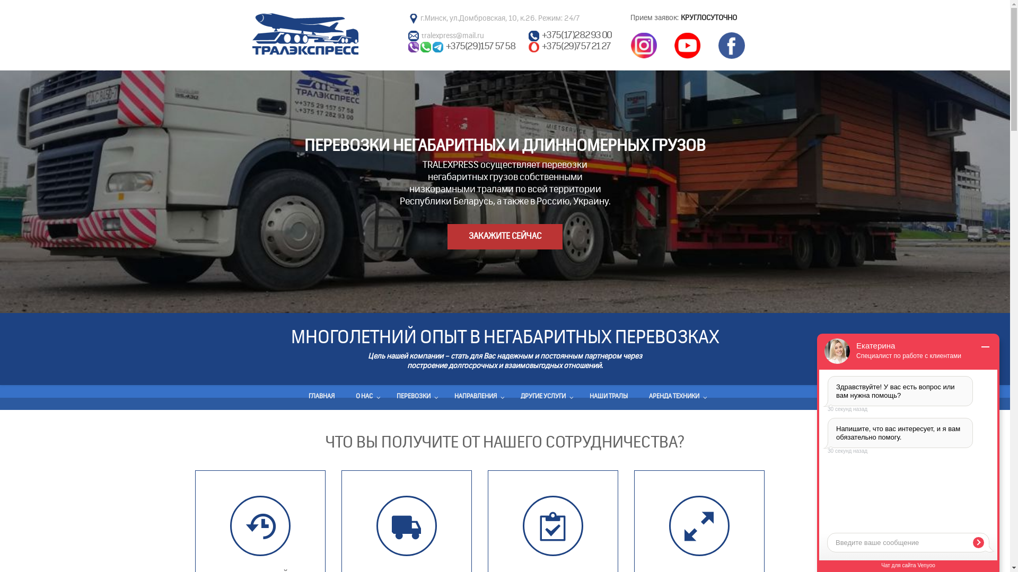 The height and width of the screenshot is (572, 1018). Describe the element at coordinates (414, 47) in the screenshot. I see `Viber` at that location.